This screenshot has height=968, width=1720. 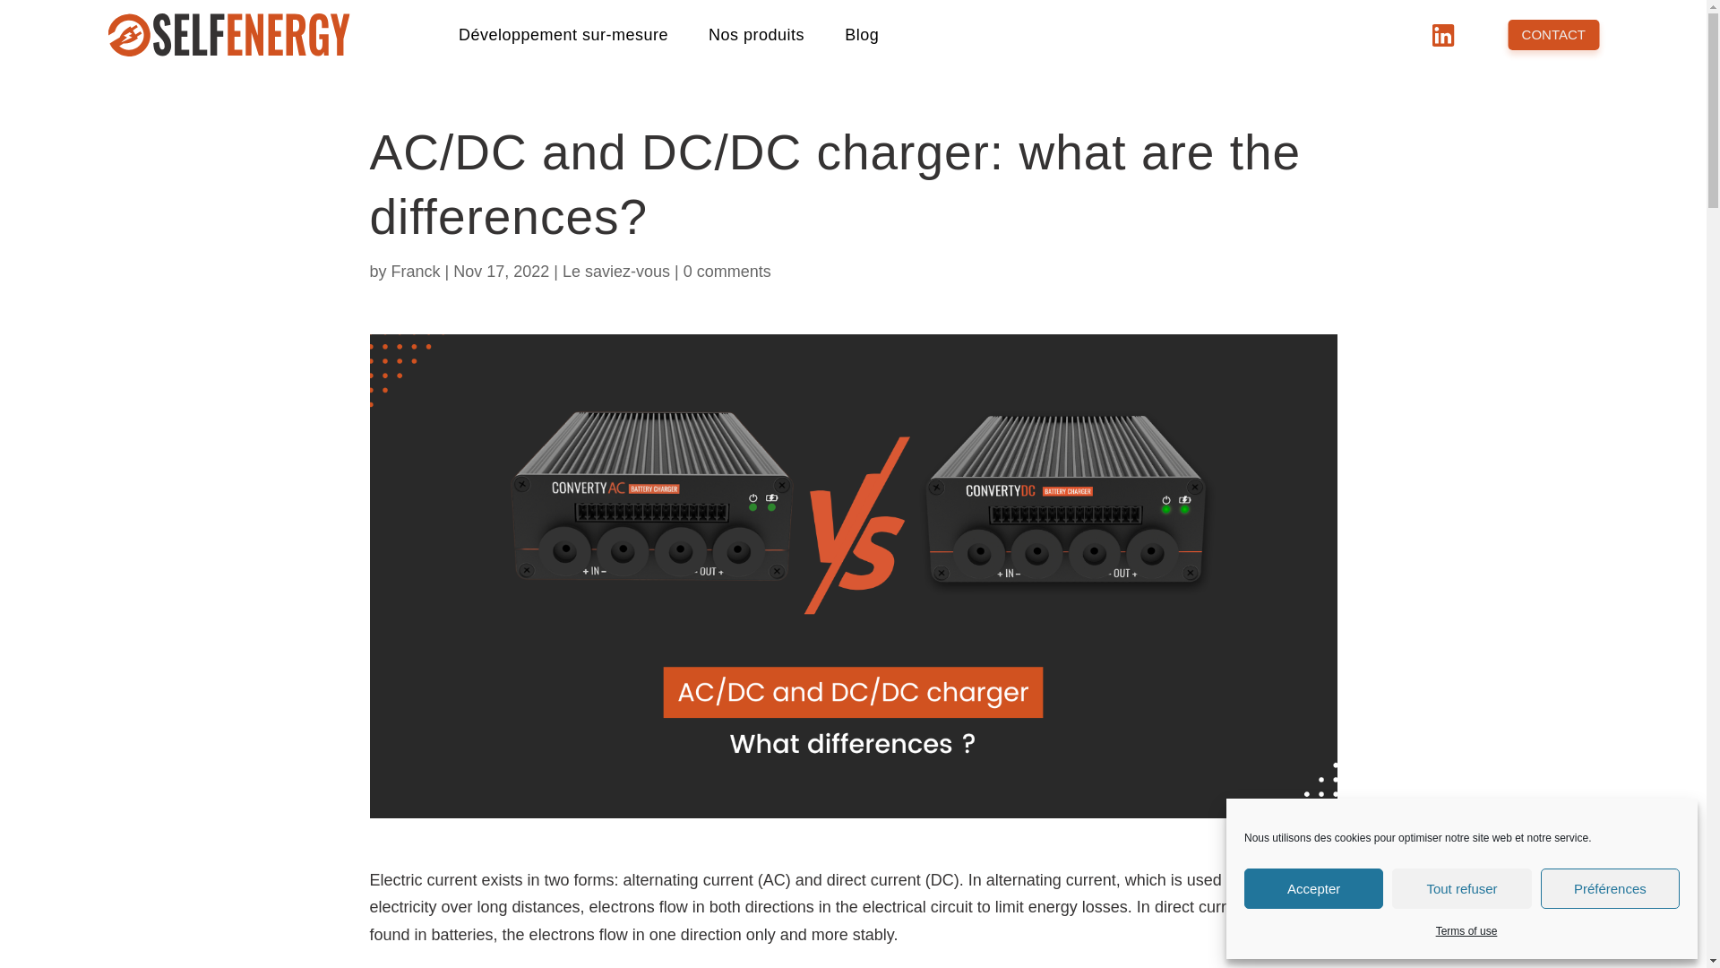 What do you see at coordinates (862, 34) in the screenshot?
I see `Blog` at bounding box center [862, 34].